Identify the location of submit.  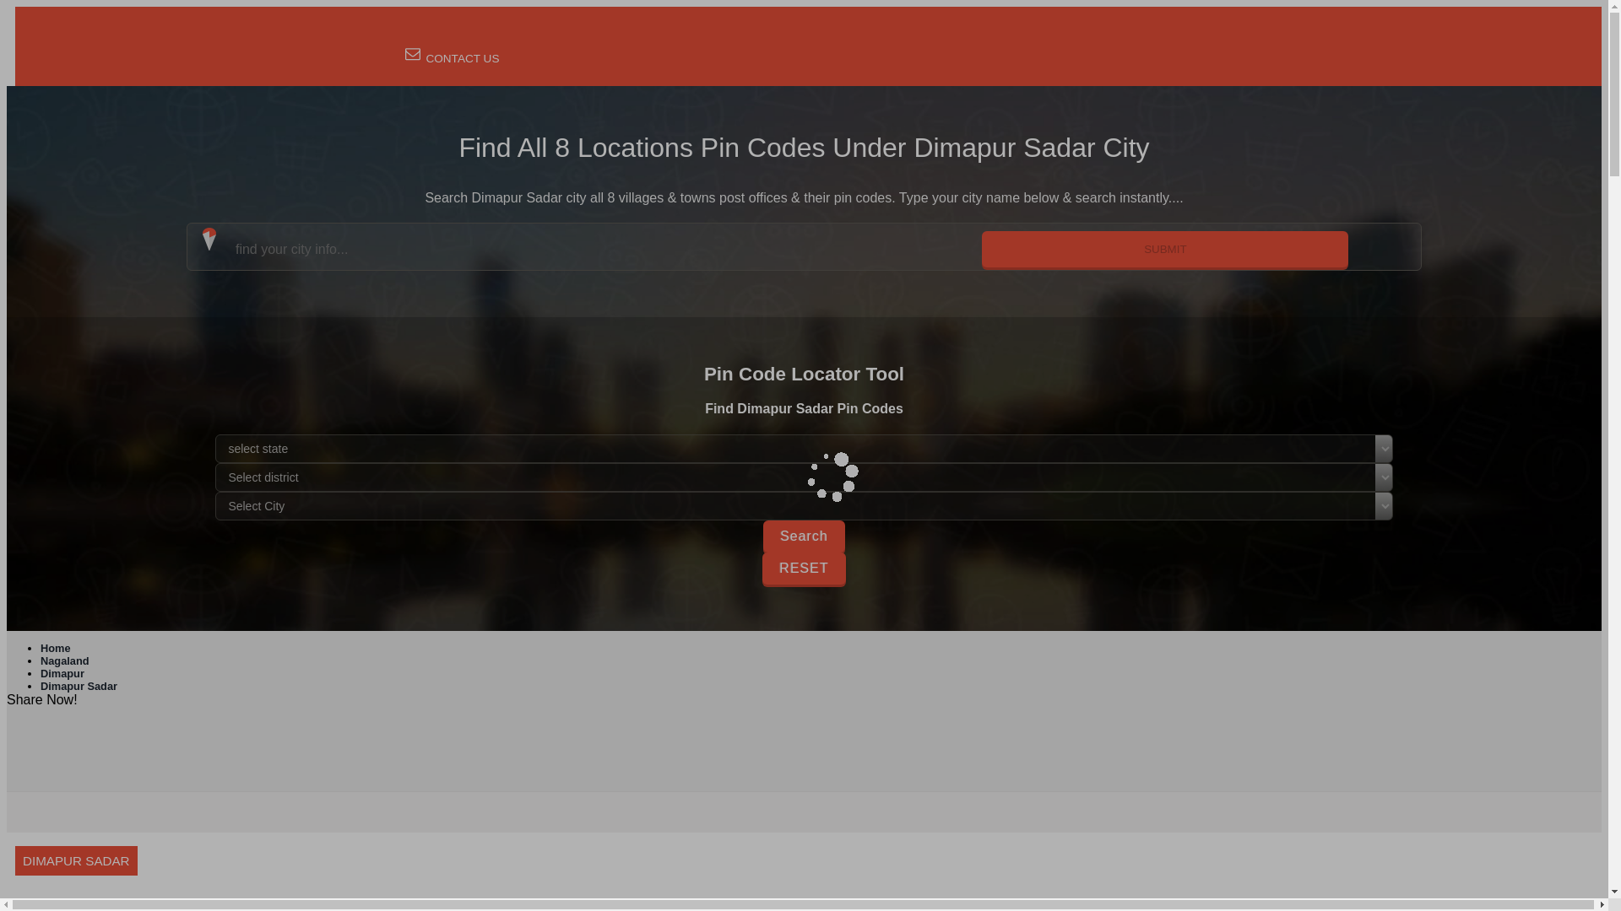
(1165, 249).